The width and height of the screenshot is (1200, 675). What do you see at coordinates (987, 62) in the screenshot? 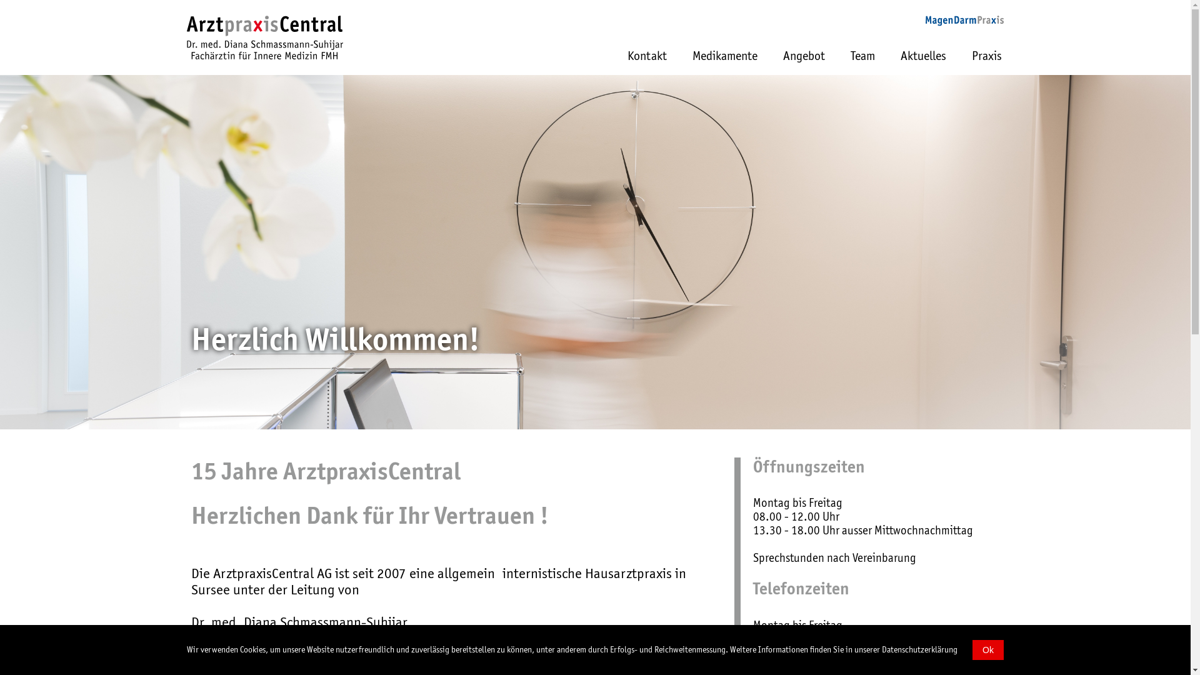
I see `Praxis` at bounding box center [987, 62].